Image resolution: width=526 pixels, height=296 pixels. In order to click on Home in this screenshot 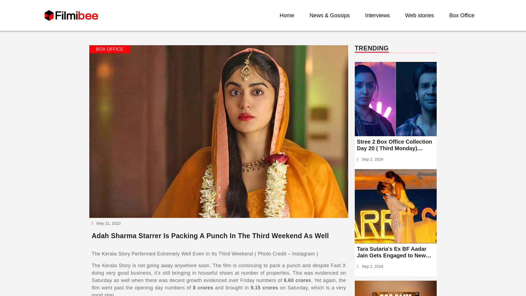, I will do `click(287, 15)`.